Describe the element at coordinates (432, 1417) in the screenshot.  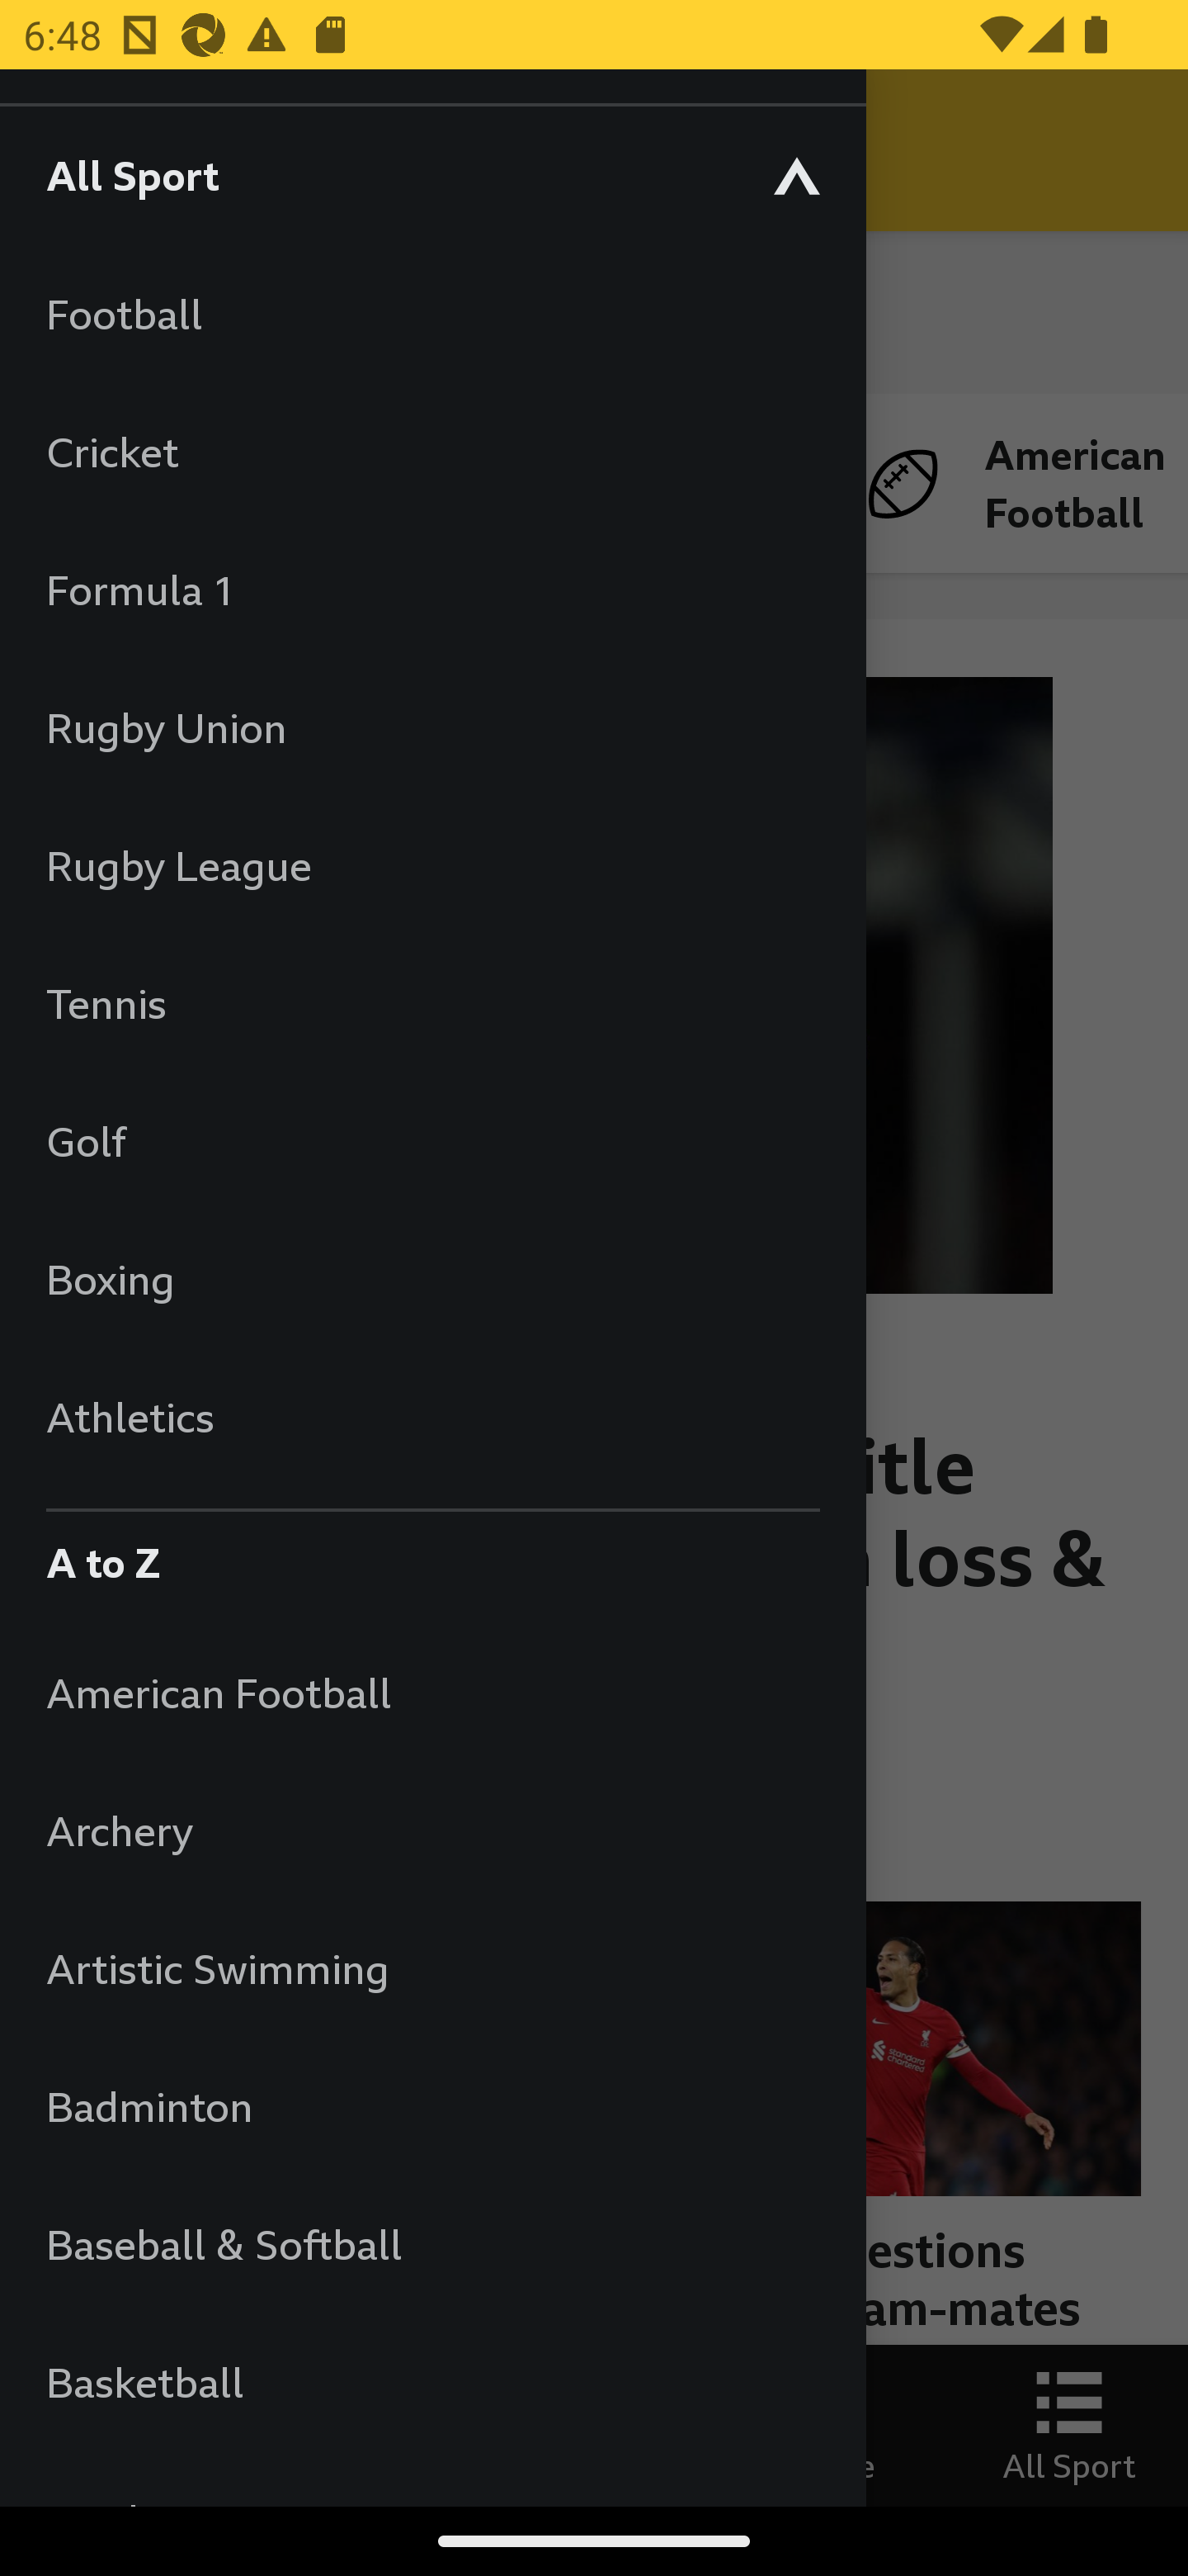
I see `Athletics` at that location.